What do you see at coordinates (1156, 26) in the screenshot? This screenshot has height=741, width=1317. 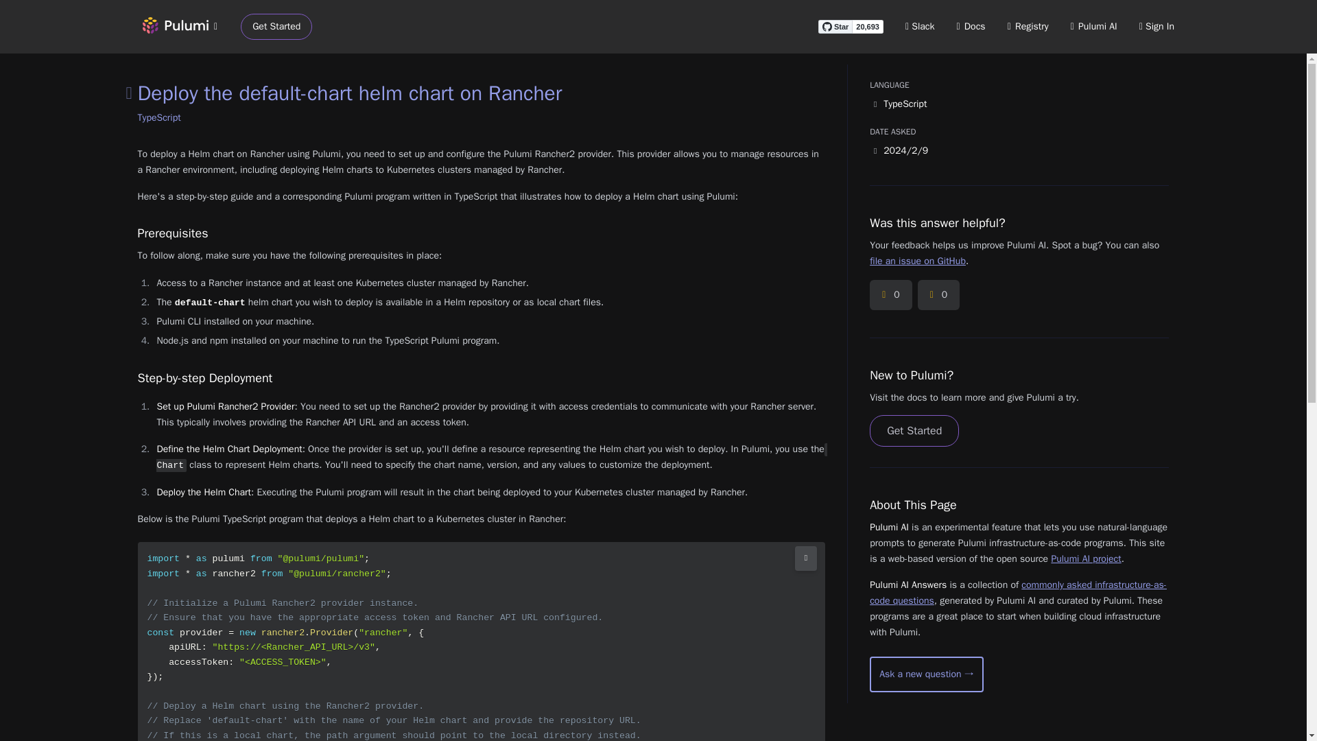 I see `Sign In` at bounding box center [1156, 26].